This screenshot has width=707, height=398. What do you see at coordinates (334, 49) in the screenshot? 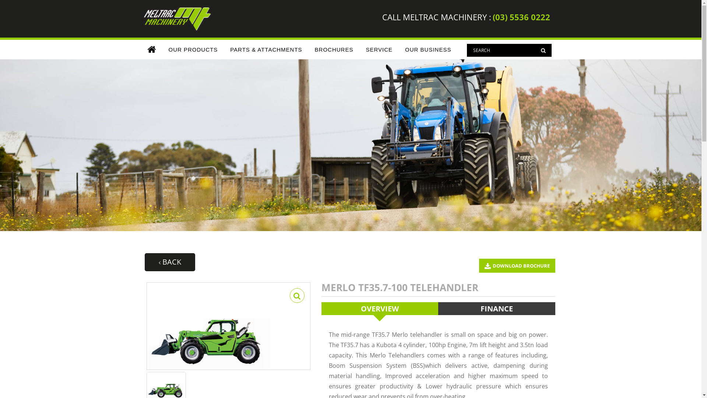
I see `BROCHURES` at bounding box center [334, 49].